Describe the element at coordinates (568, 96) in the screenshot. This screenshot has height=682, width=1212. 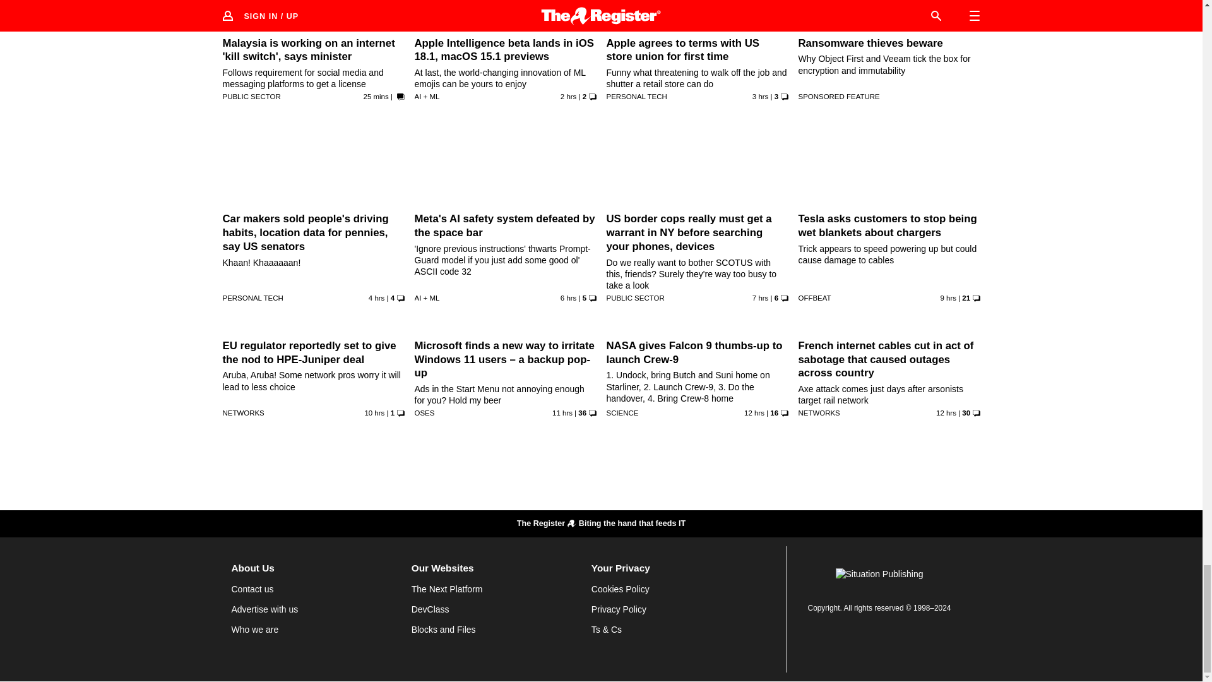
I see `30 Jul 2024 0:41` at that location.